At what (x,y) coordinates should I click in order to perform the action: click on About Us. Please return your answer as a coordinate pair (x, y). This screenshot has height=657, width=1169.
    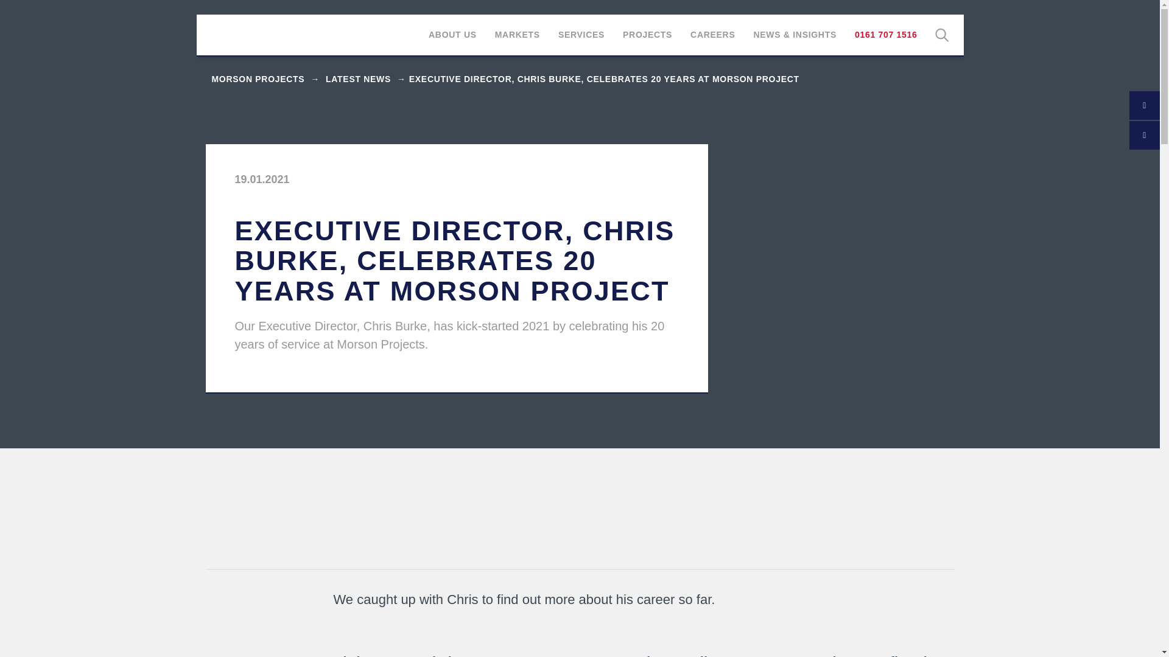
    Looking at the image, I should click on (453, 35).